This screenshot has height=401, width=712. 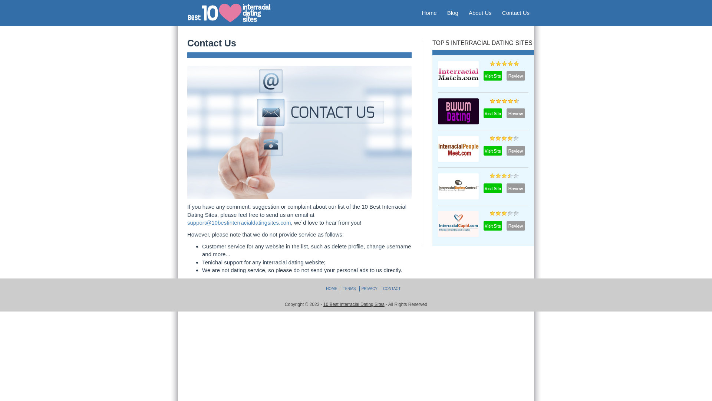 I want to click on TERMS, so click(x=349, y=289).